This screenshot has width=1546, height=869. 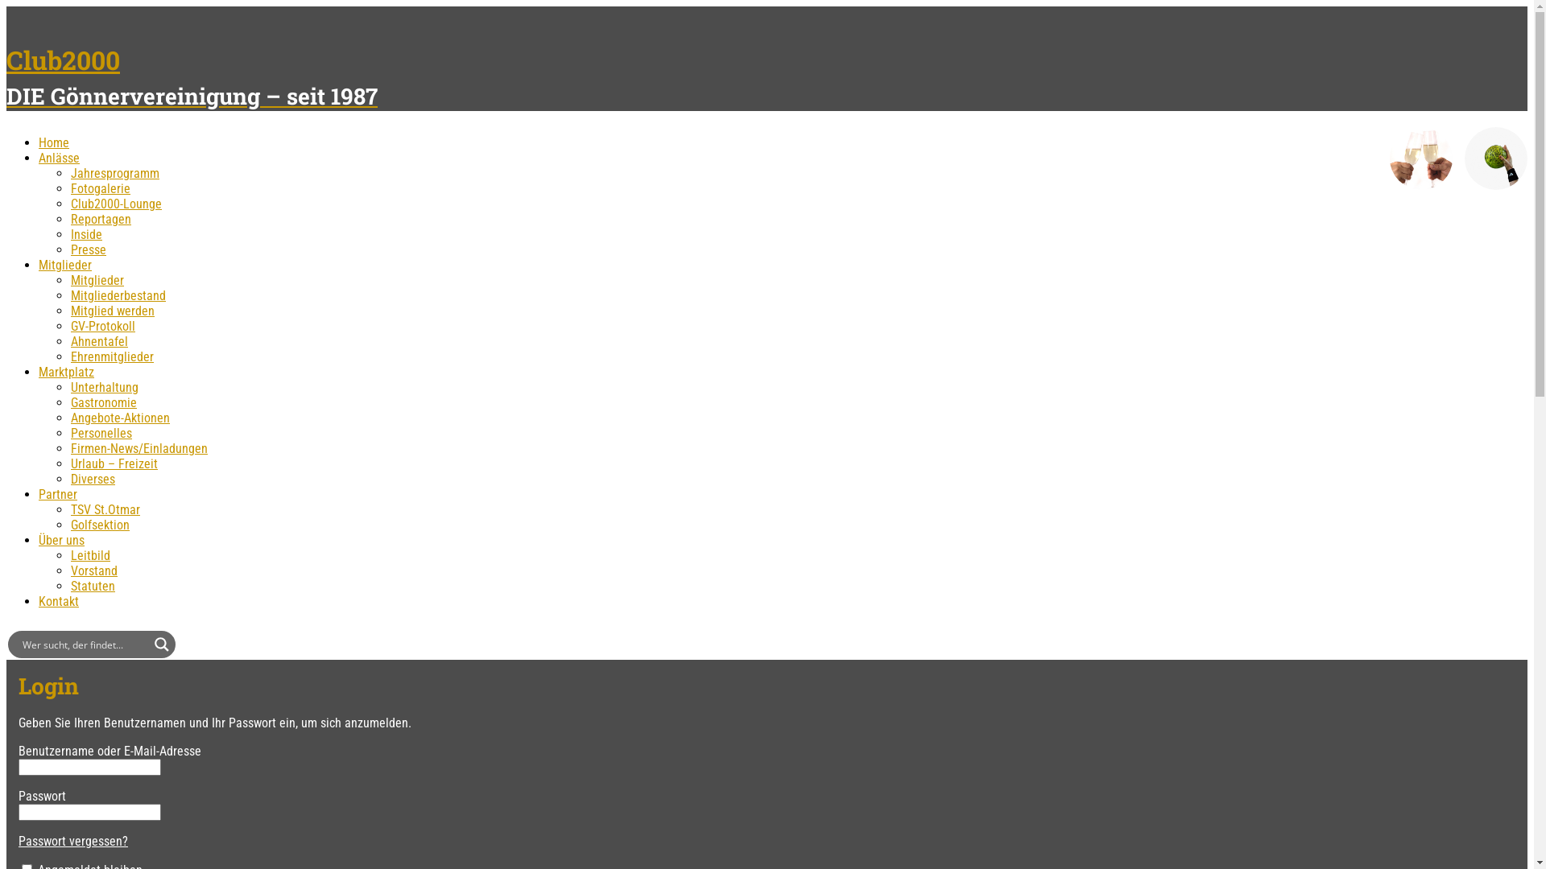 What do you see at coordinates (121, 418) in the screenshot?
I see `Angebote-Aktionen` at bounding box center [121, 418].